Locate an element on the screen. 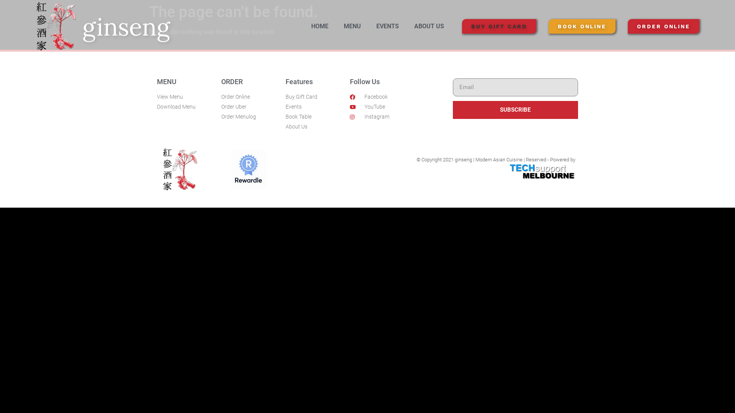 This screenshot has width=735, height=413. SUBSCRIBE is located at coordinates (515, 110).